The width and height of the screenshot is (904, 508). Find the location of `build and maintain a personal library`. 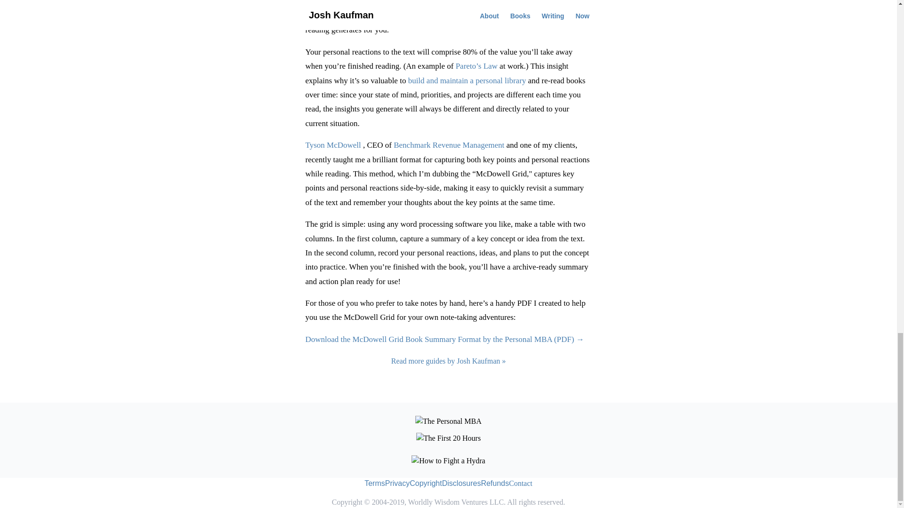

build and maintain a personal library is located at coordinates (467, 81).